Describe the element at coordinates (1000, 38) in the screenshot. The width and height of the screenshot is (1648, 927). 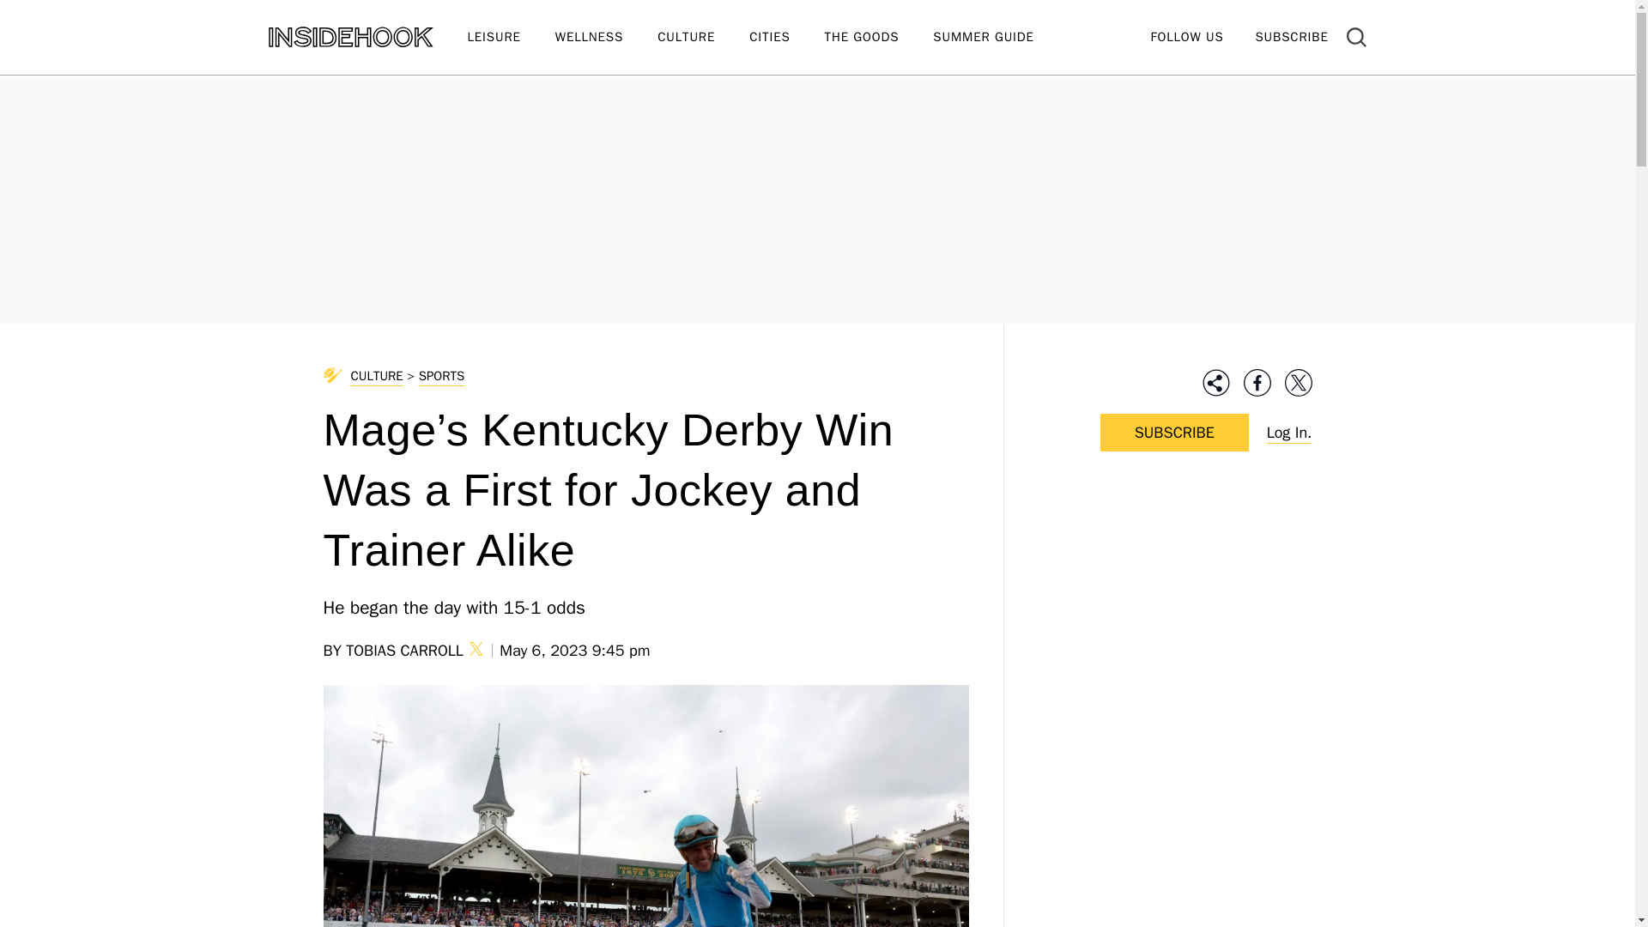
I see `SUMMER GUIDE` at that location.